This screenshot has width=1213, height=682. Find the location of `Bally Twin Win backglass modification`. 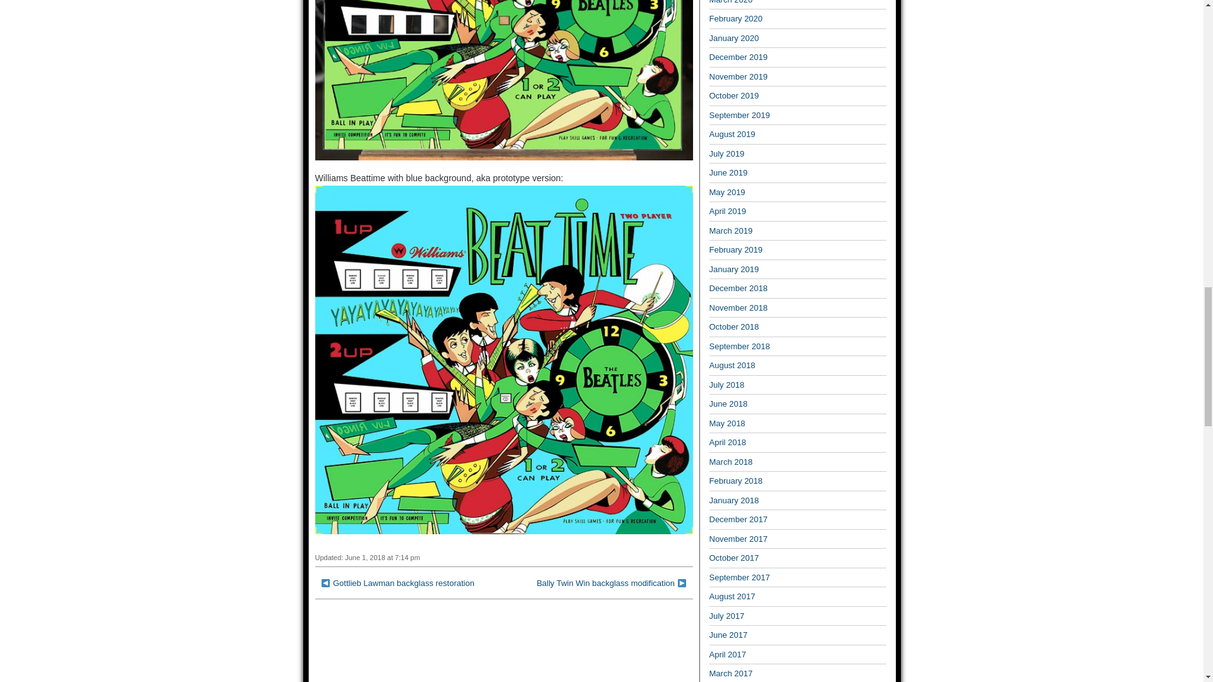

Bally Twin Win backglass modification is located at coordinates (605, 582).